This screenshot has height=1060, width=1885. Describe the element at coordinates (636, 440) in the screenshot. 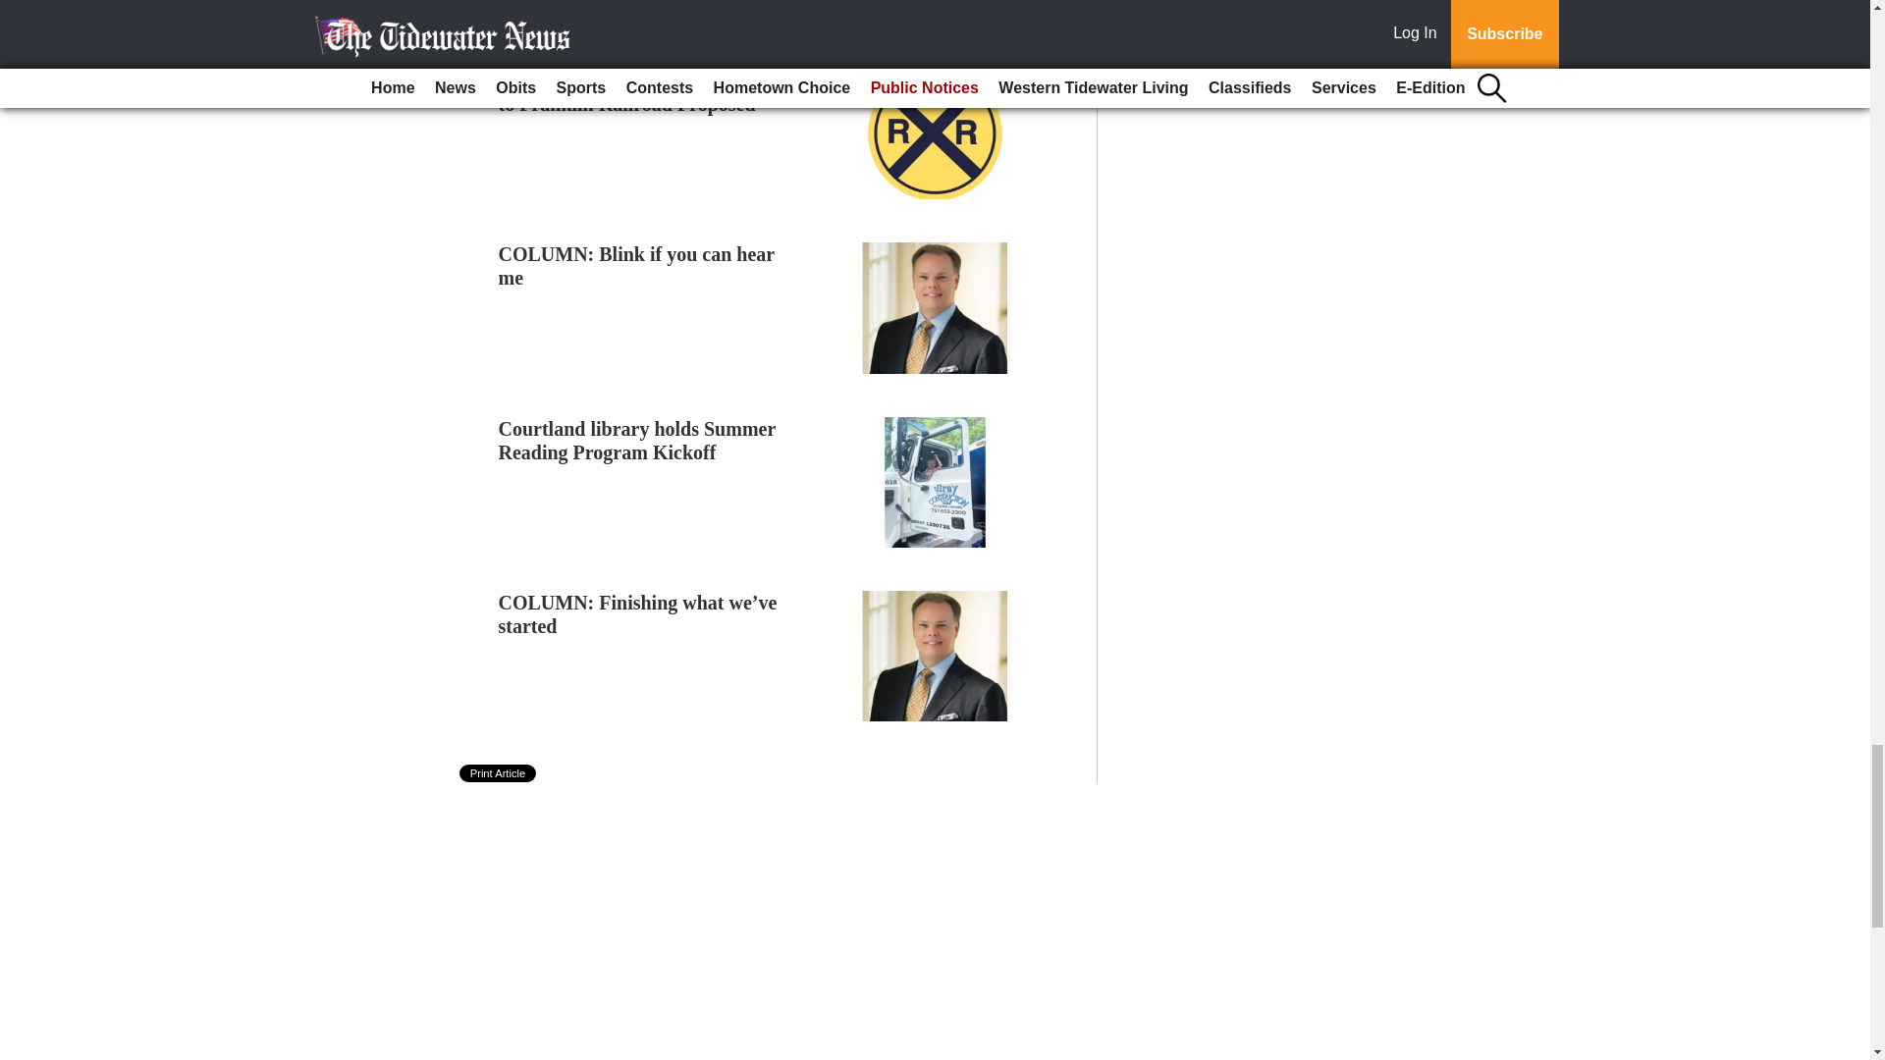

I see `Courtland library holds Summer Reading Program Kickoff` at that location.